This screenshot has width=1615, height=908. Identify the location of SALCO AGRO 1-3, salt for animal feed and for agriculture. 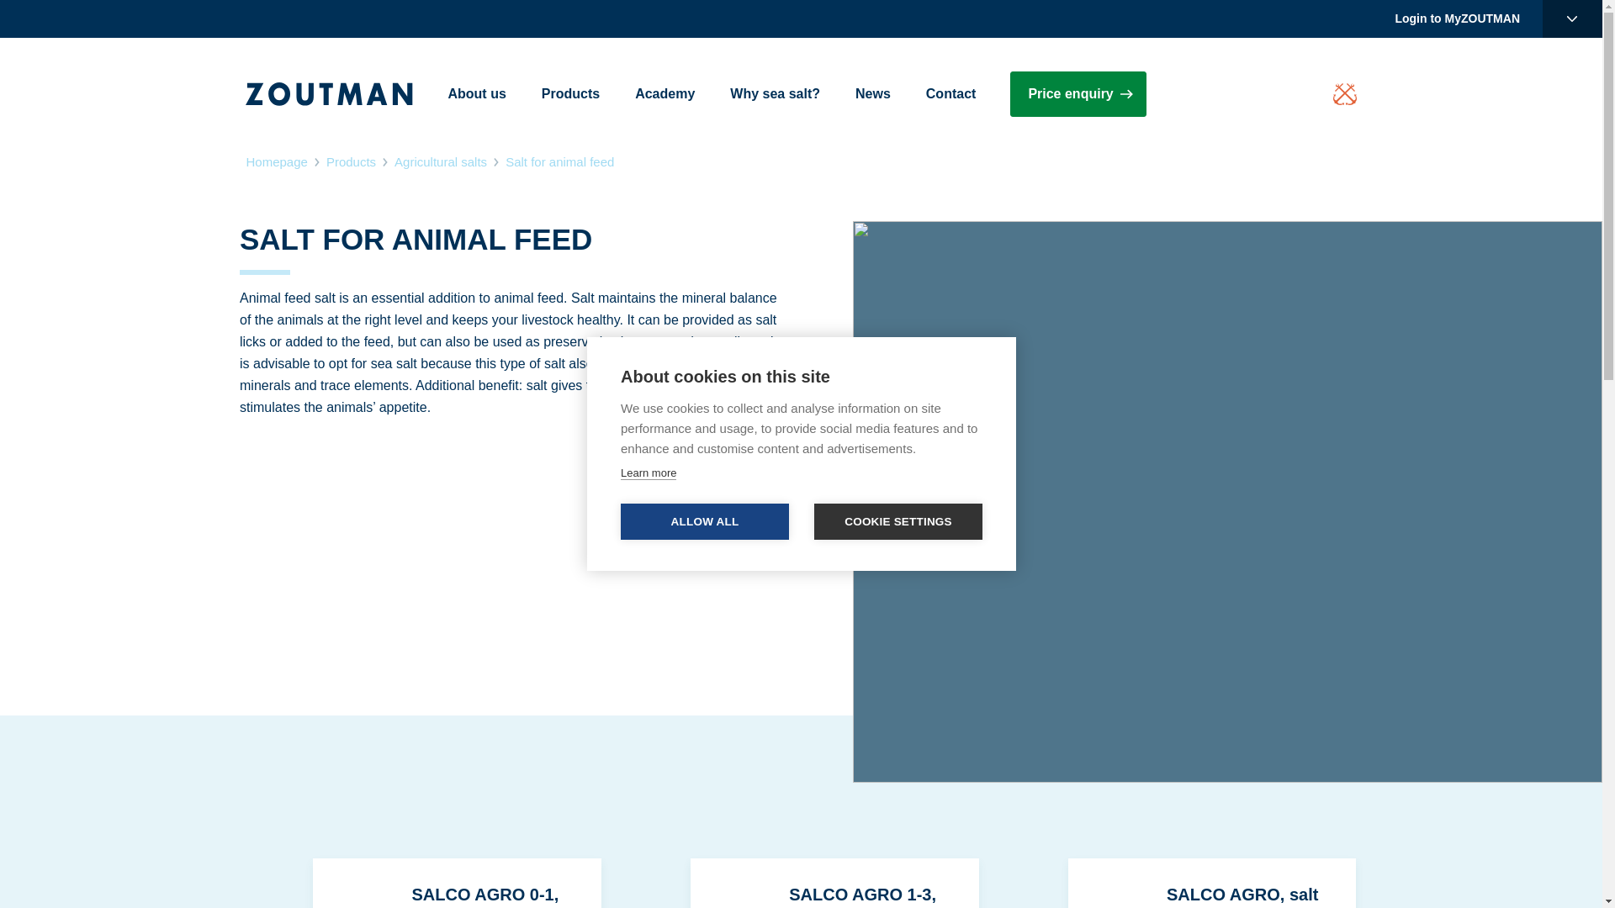
(801, 883).